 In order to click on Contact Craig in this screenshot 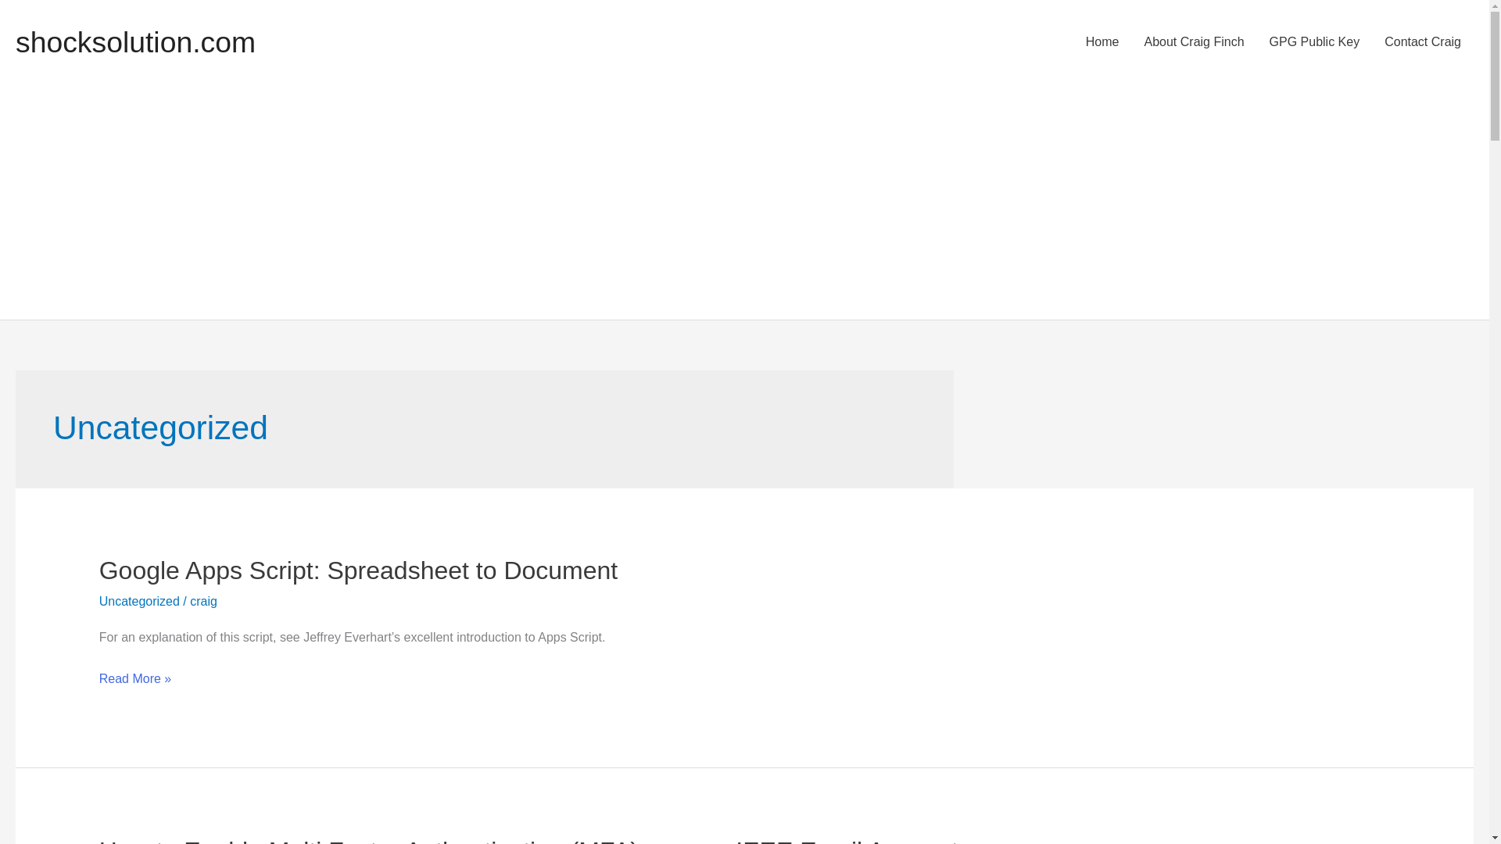, I will do `click(1423, 42)`.